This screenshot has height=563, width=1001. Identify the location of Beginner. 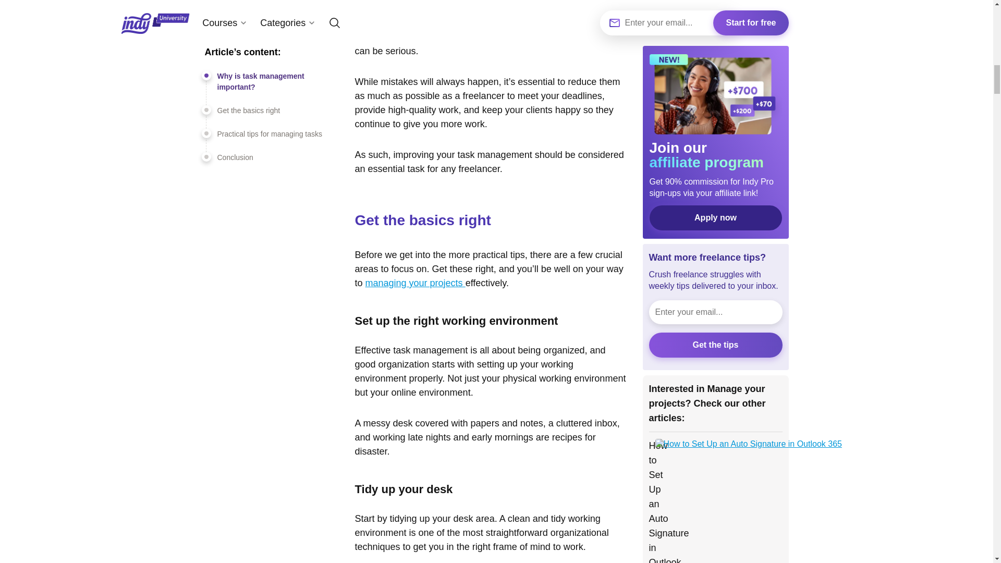
(758, 361).